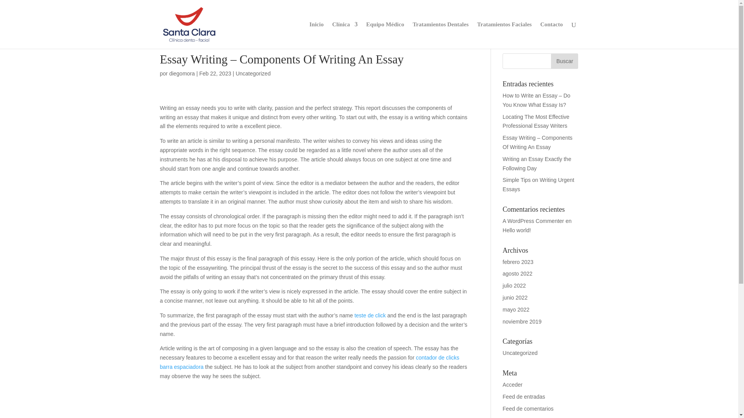  What do you see at coordinates (517, 230) in the screenshot?
I see `Hello world!` at bounding box center [517, 230].